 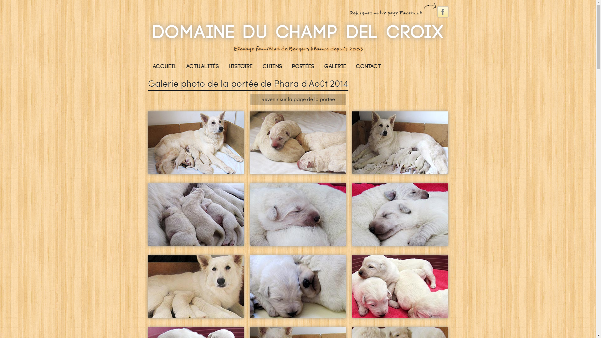 What do you see at coordinates (335, 67) in the screenshot?
I see `Galerie` at bounding box center [335, 67].